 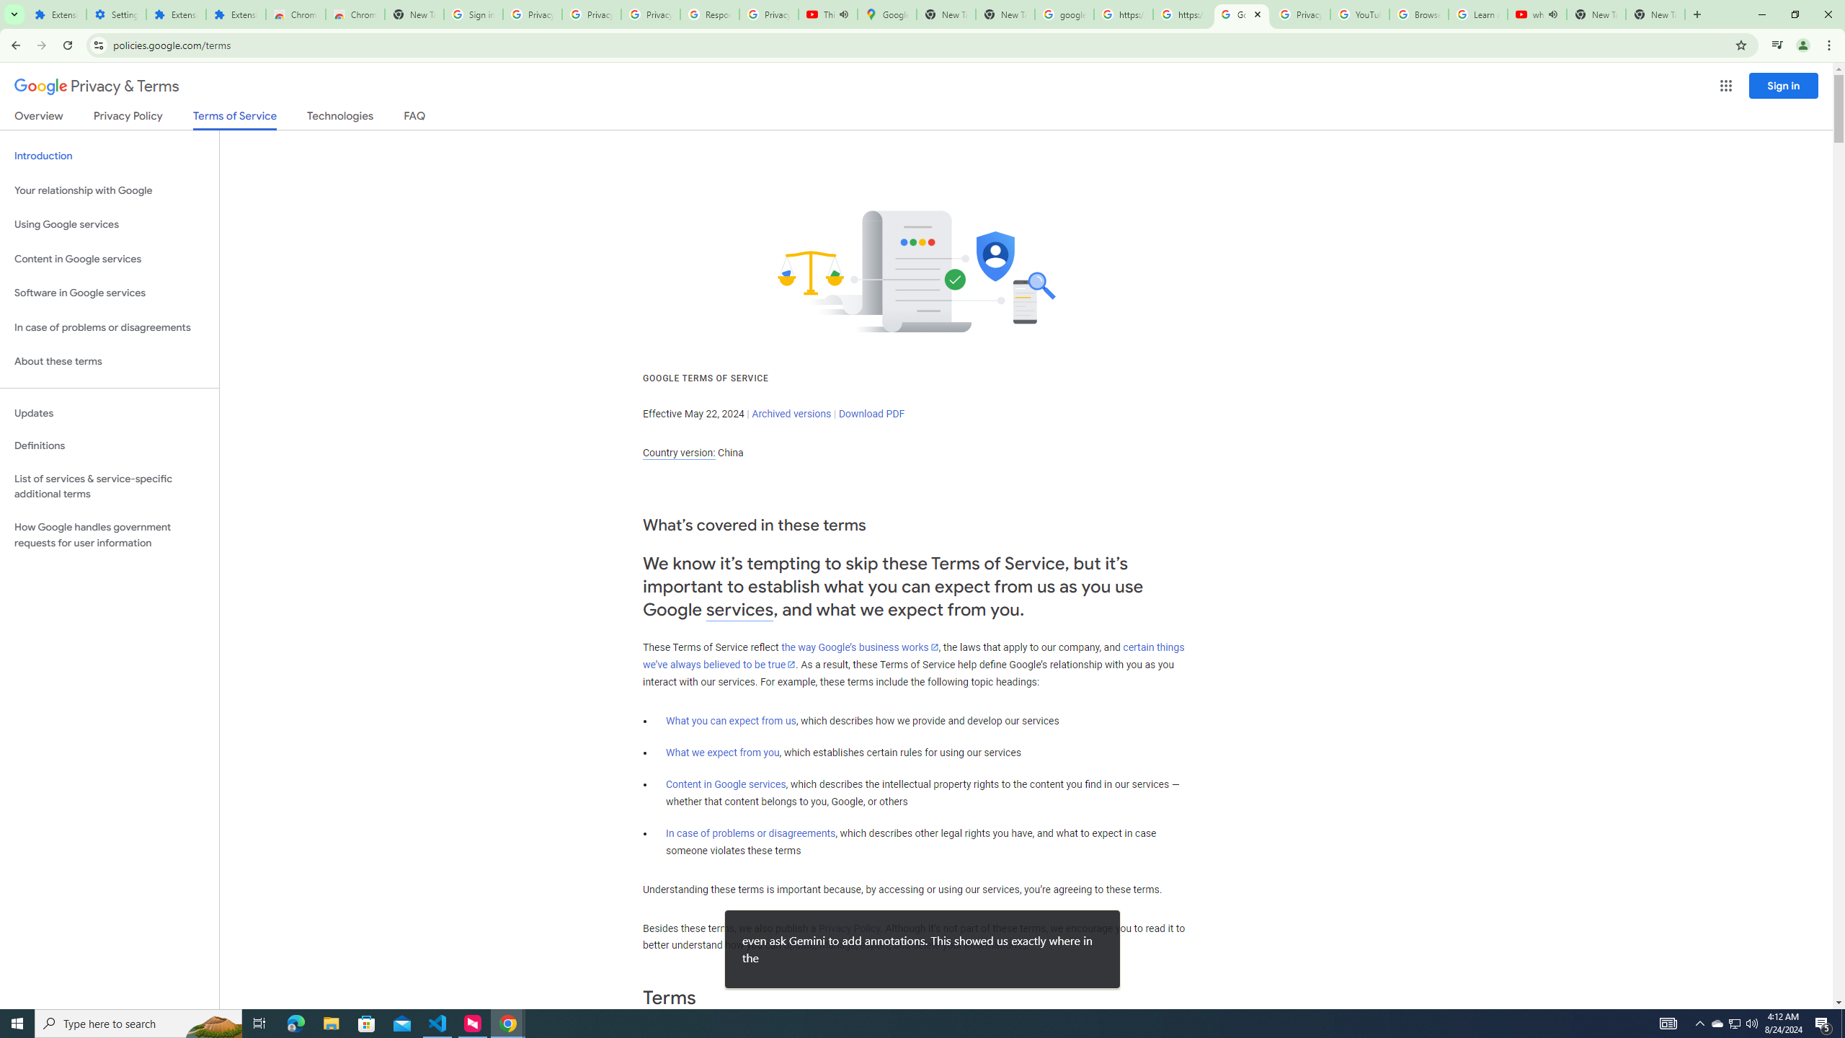 What do you see at coordinates (1123, 14) in the screenshot?
I see `https://scholar.google.com/` at bounding box center [1123, 14].